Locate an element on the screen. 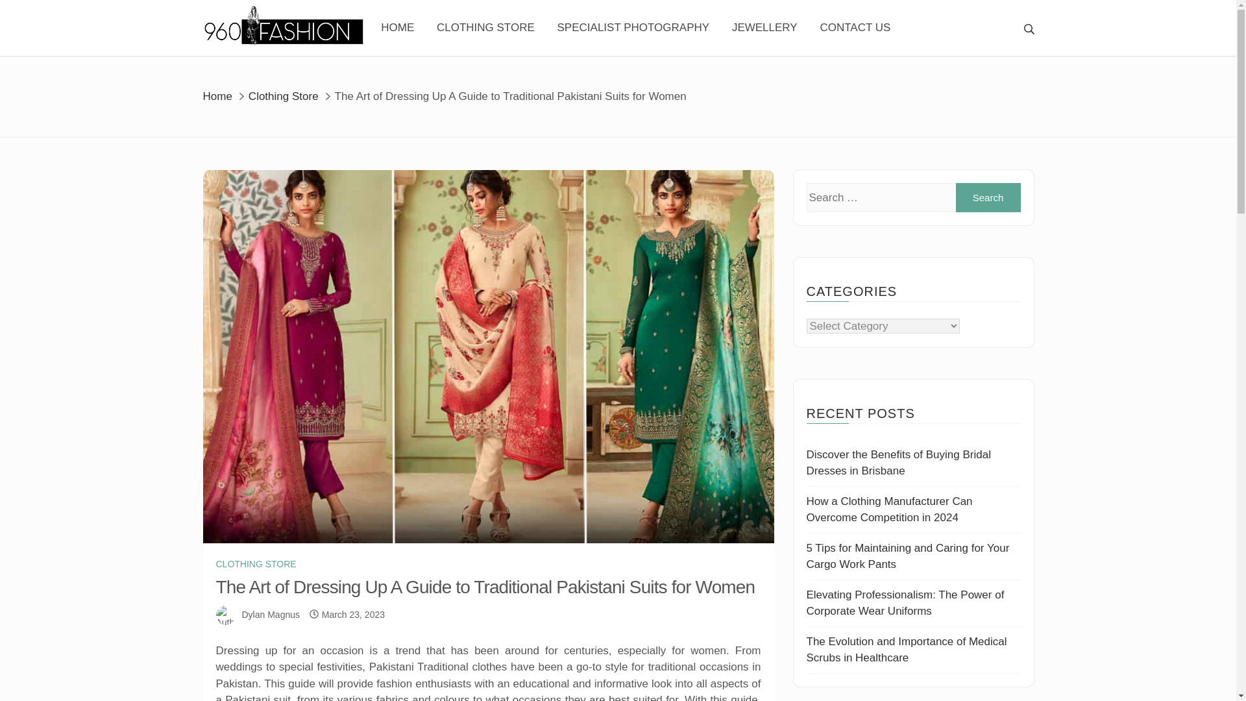  Search is located at coordinates (988, 197).